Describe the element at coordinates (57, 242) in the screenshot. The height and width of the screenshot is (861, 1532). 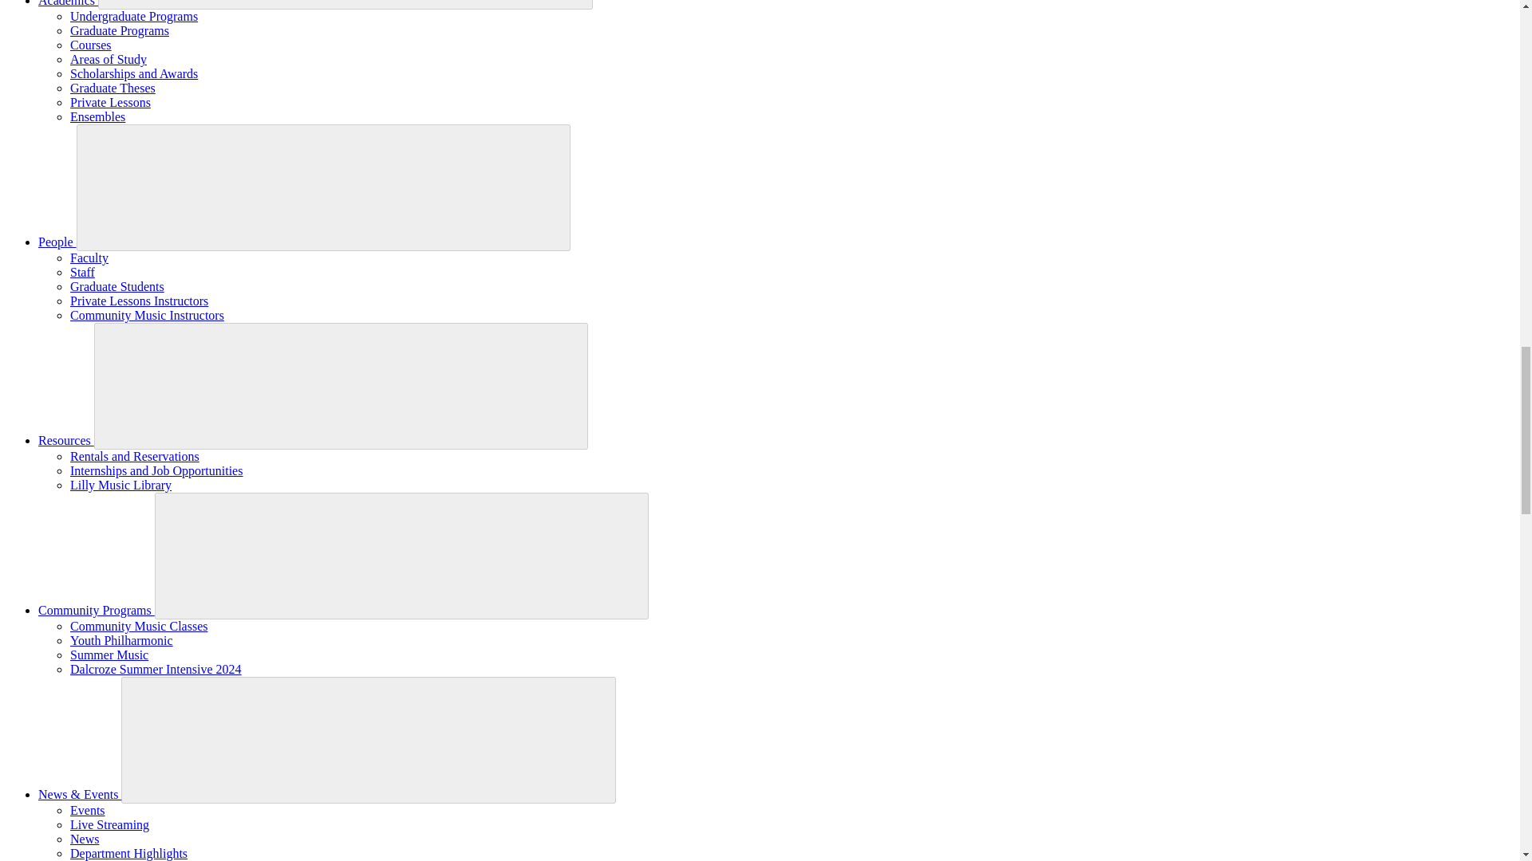
I see `People` at that location.